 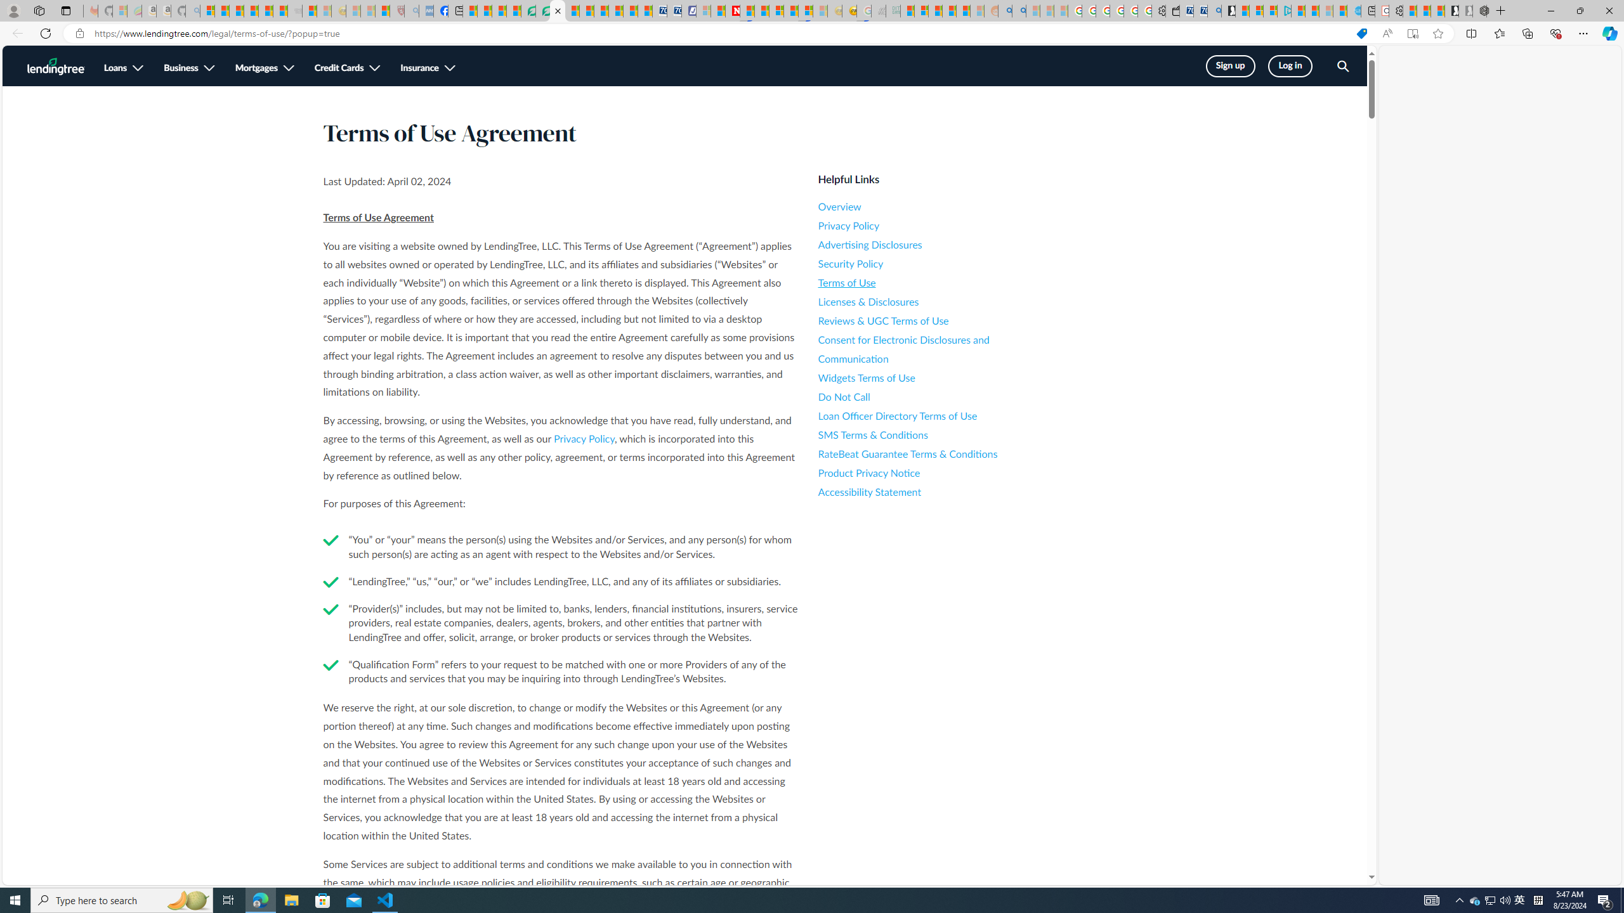 I want to click on RateBeat Guarantee Terms & Conditions, so click(x=933, y=454).